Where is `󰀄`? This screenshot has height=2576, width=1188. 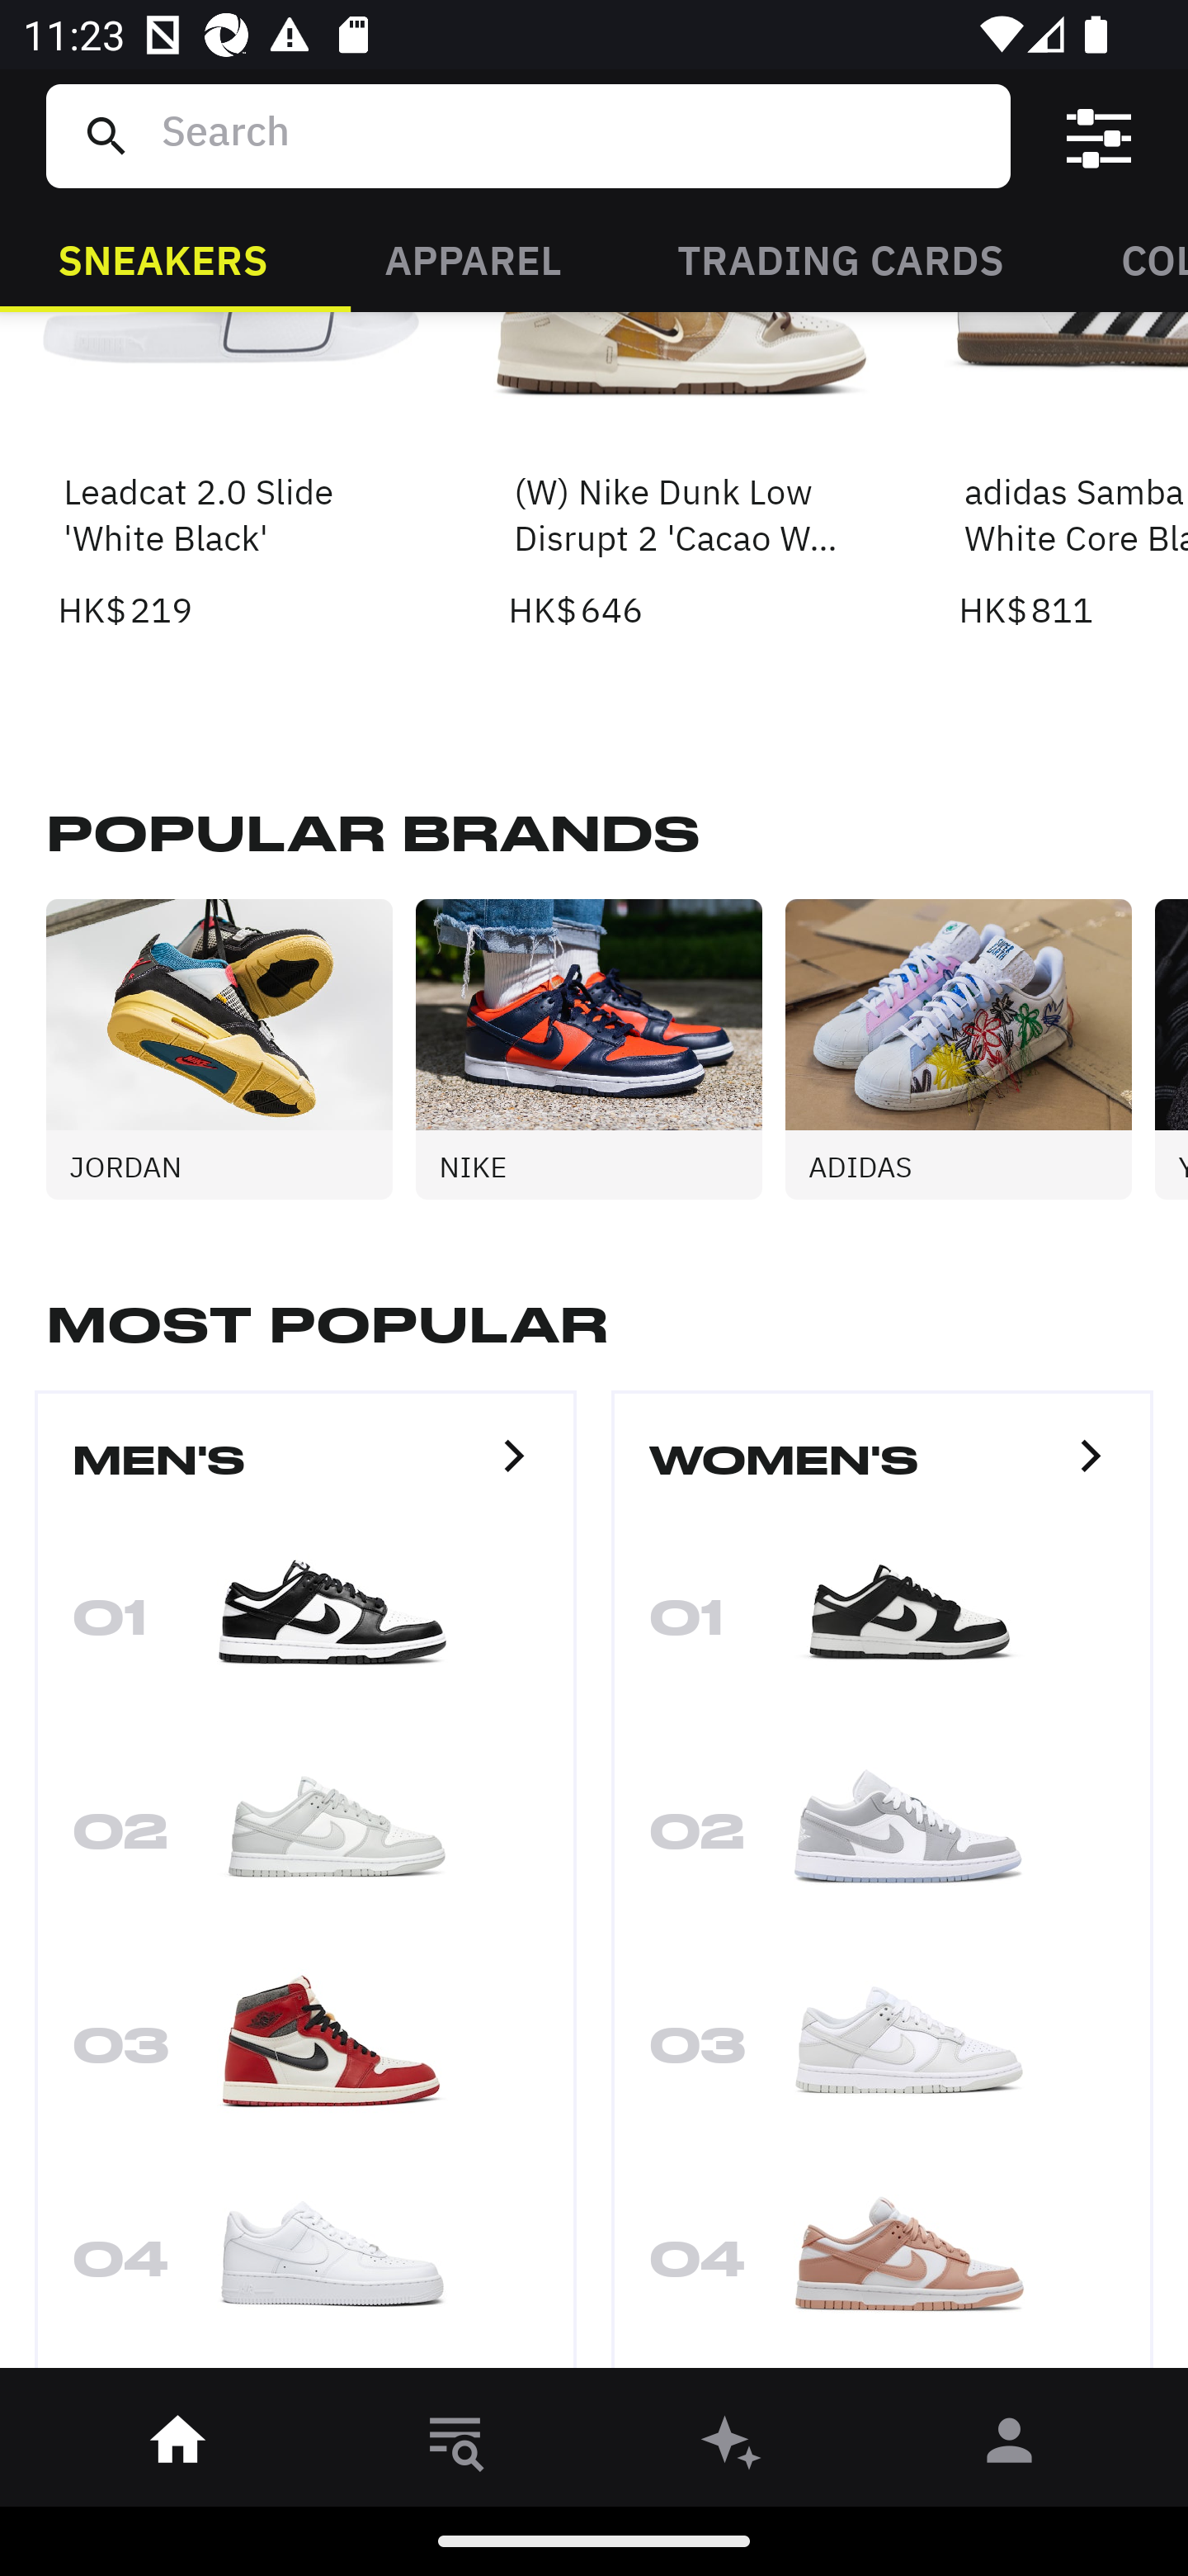
󰀄 is located at coordinates (1010, 2446).